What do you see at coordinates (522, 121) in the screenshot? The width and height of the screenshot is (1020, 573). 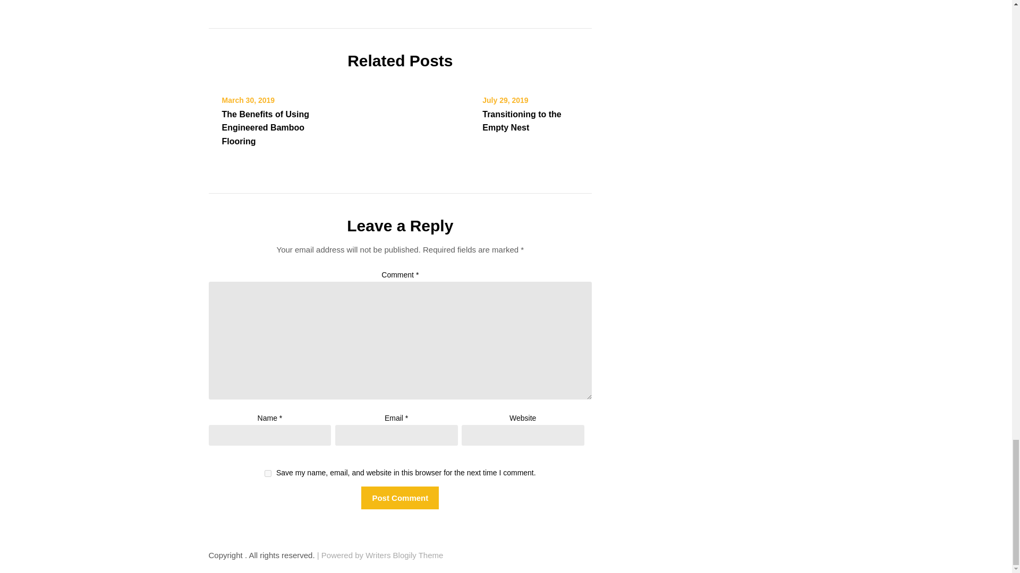 I see `Transitioning to the Empty Nest` at bounding box center [522, 121].